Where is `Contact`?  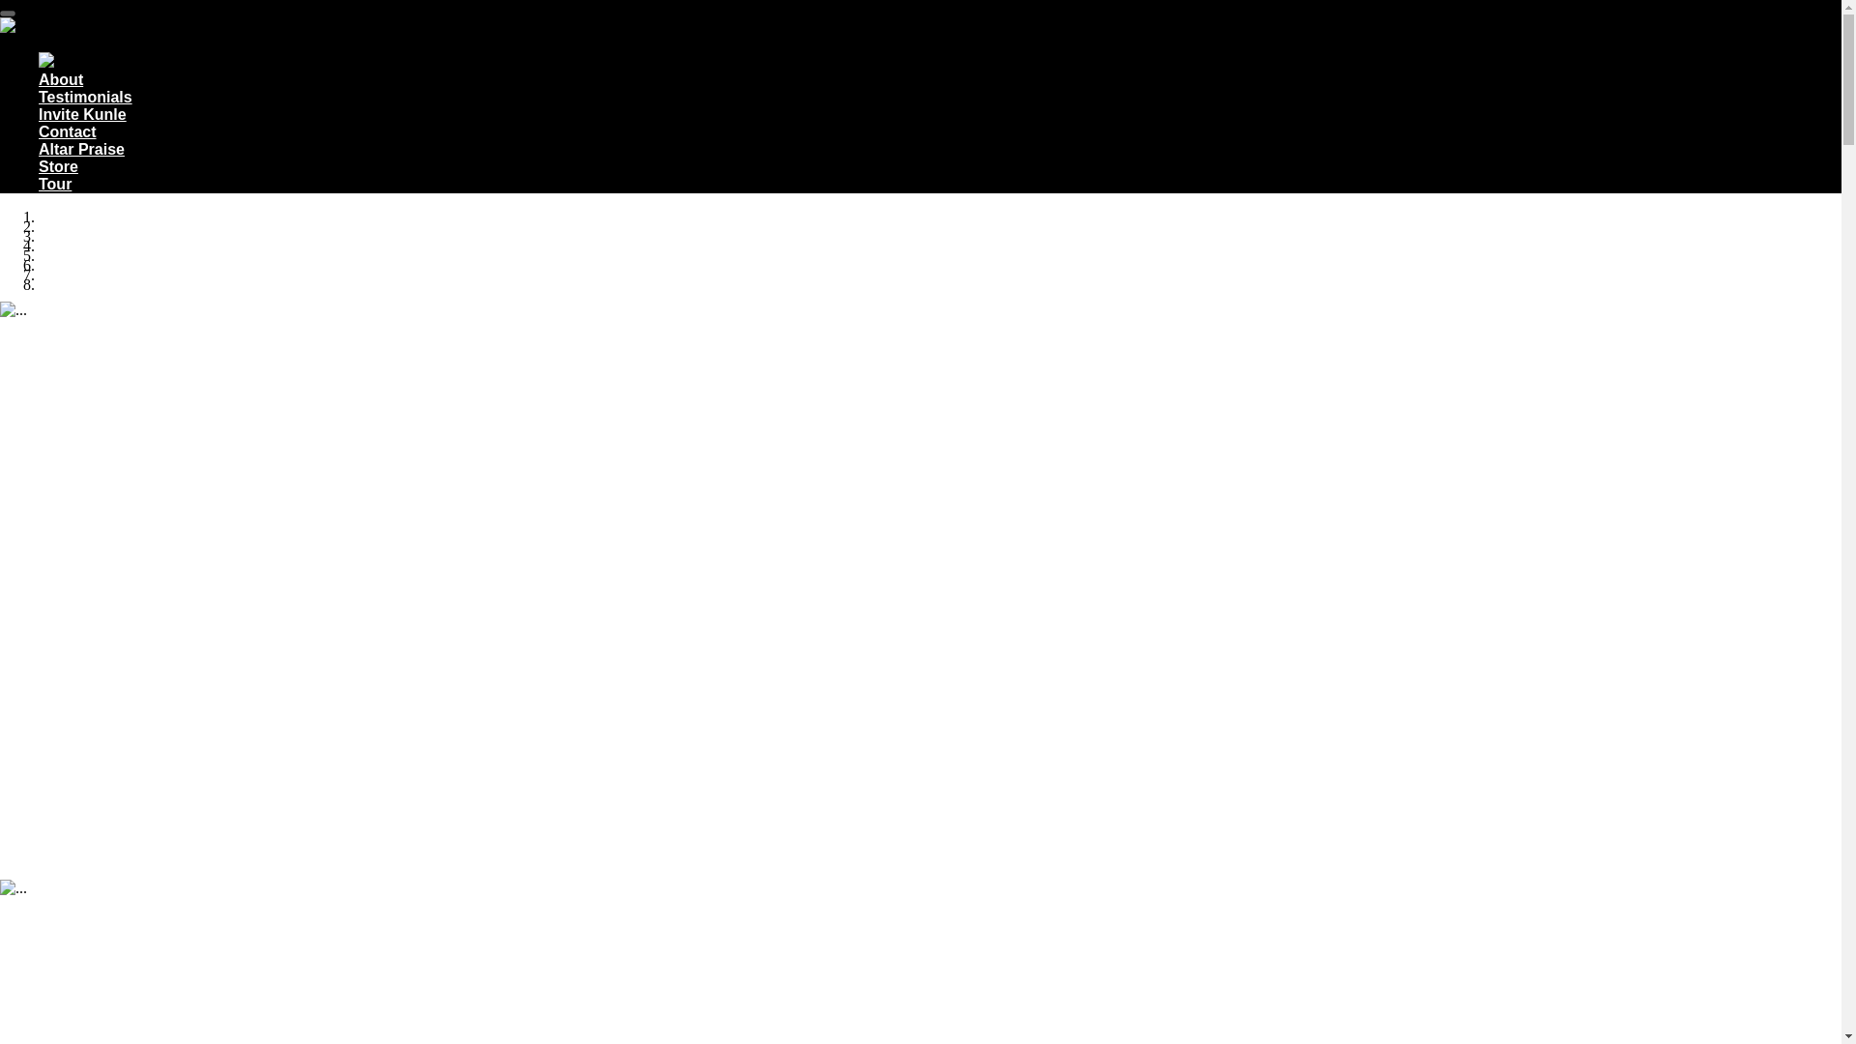
Contact is located at coordinates (68, 131).